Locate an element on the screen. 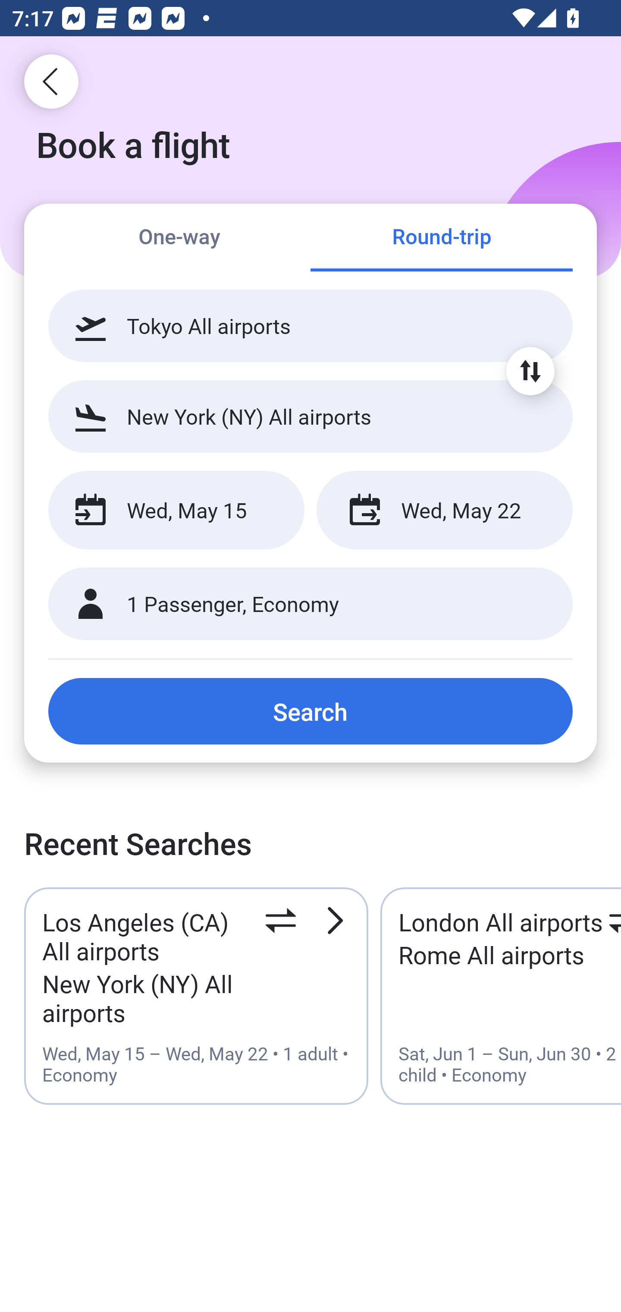 The image size is (621, 1312). Wed, May 15 is located at coordinates (176, 510).